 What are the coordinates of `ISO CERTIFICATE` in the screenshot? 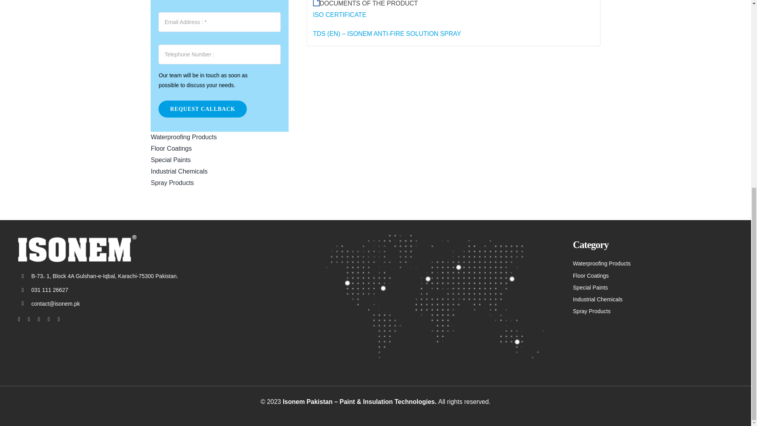 It's located at (340, 15).